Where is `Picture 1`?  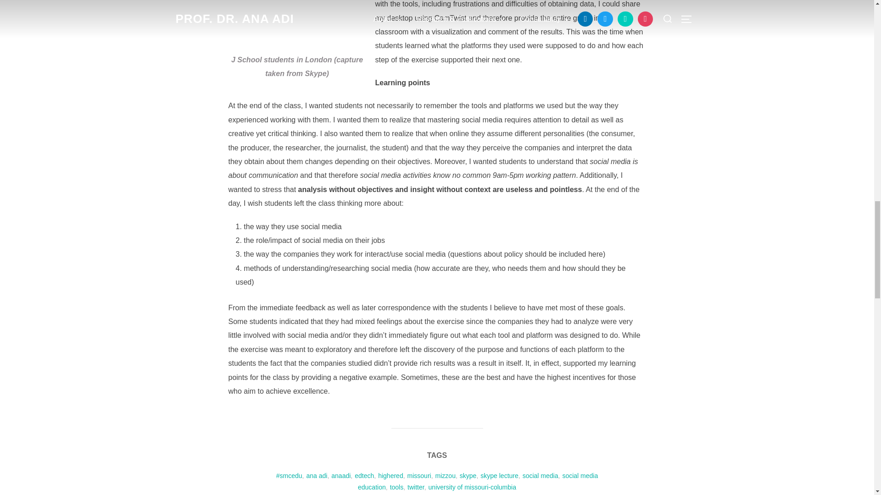 Picture 1 is located at coordinates (297, 23).